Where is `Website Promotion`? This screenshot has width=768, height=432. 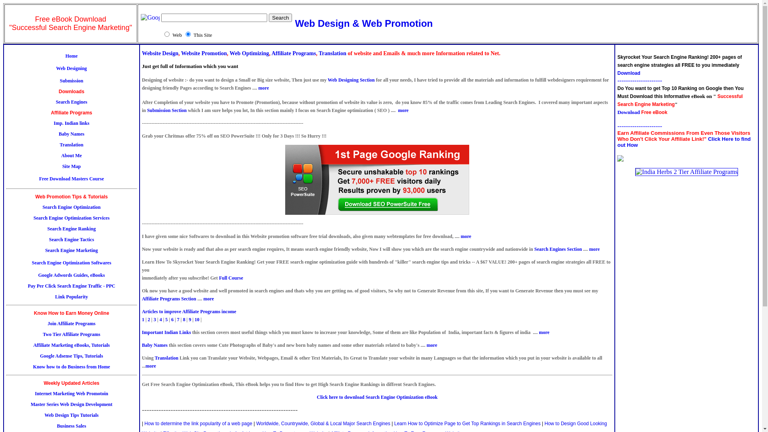 Website Promotion is located at coordinates (204, 54).